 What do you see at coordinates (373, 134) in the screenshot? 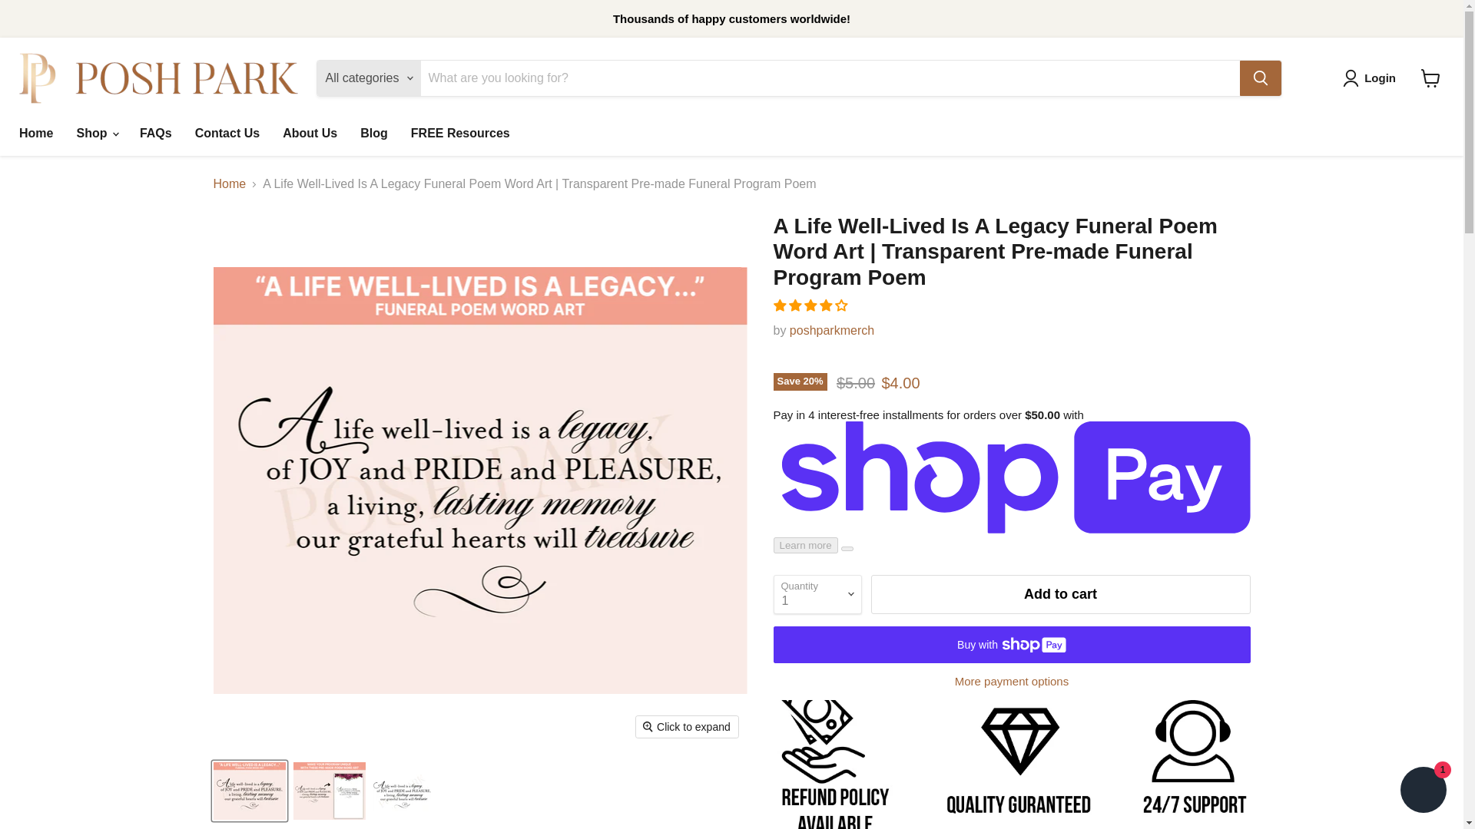
I see `Blog` at bounding box center [373, 134].